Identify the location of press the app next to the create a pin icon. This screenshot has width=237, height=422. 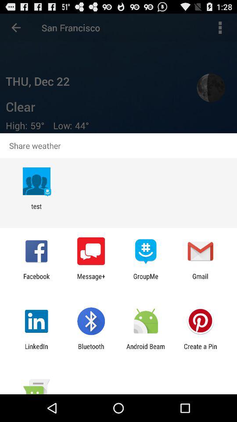
(146, 350).